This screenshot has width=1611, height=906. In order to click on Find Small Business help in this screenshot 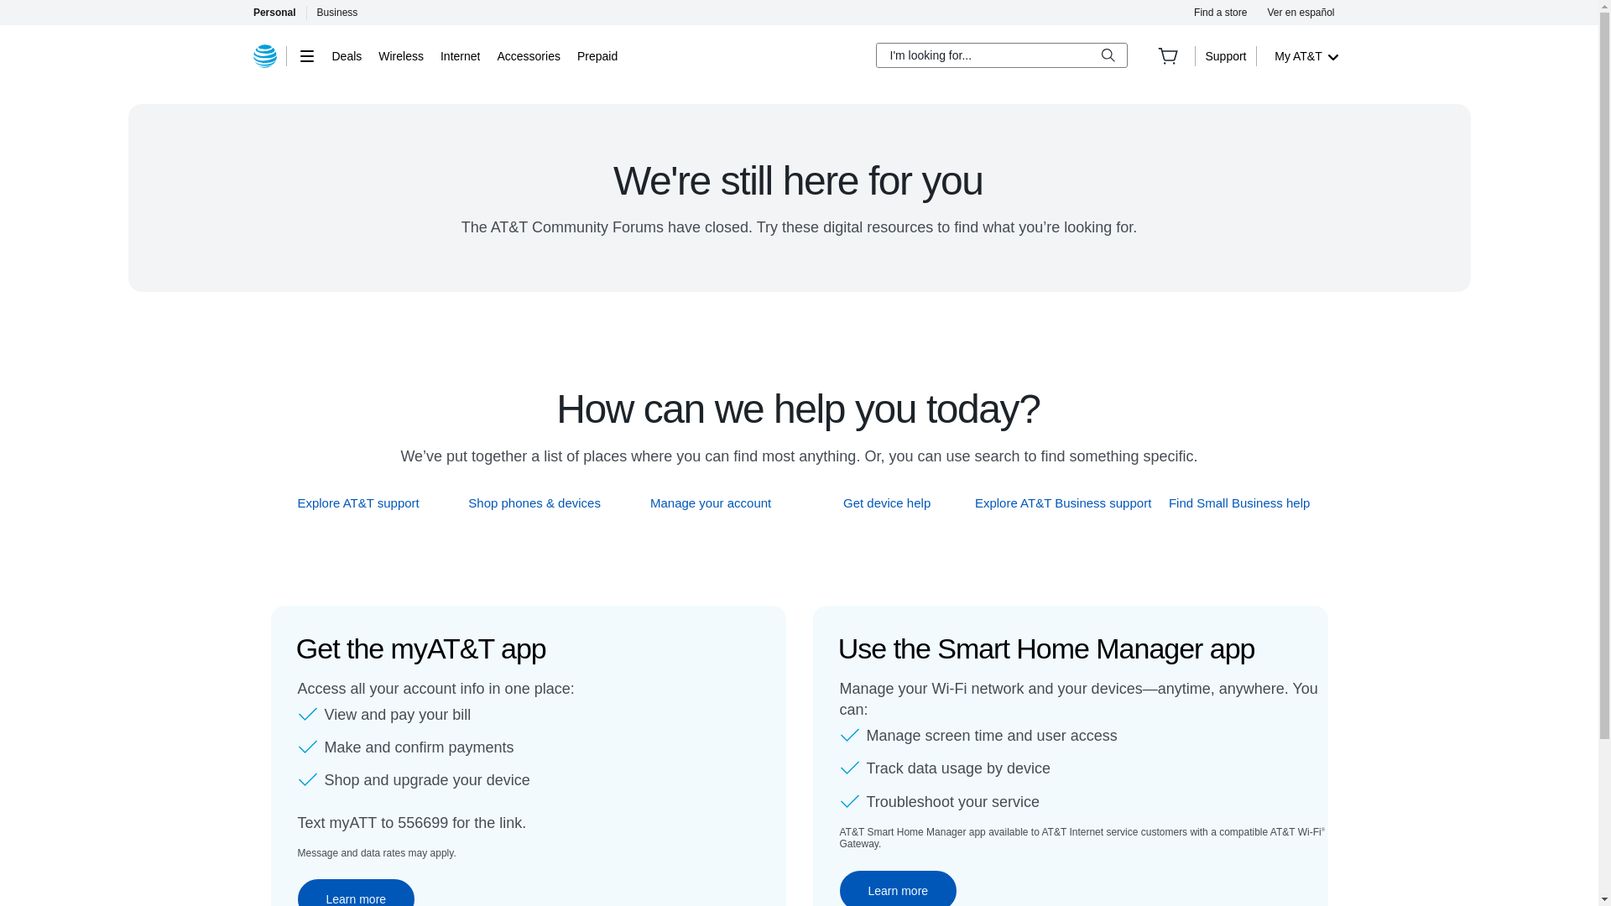, I will do `click(1240, 502)`.